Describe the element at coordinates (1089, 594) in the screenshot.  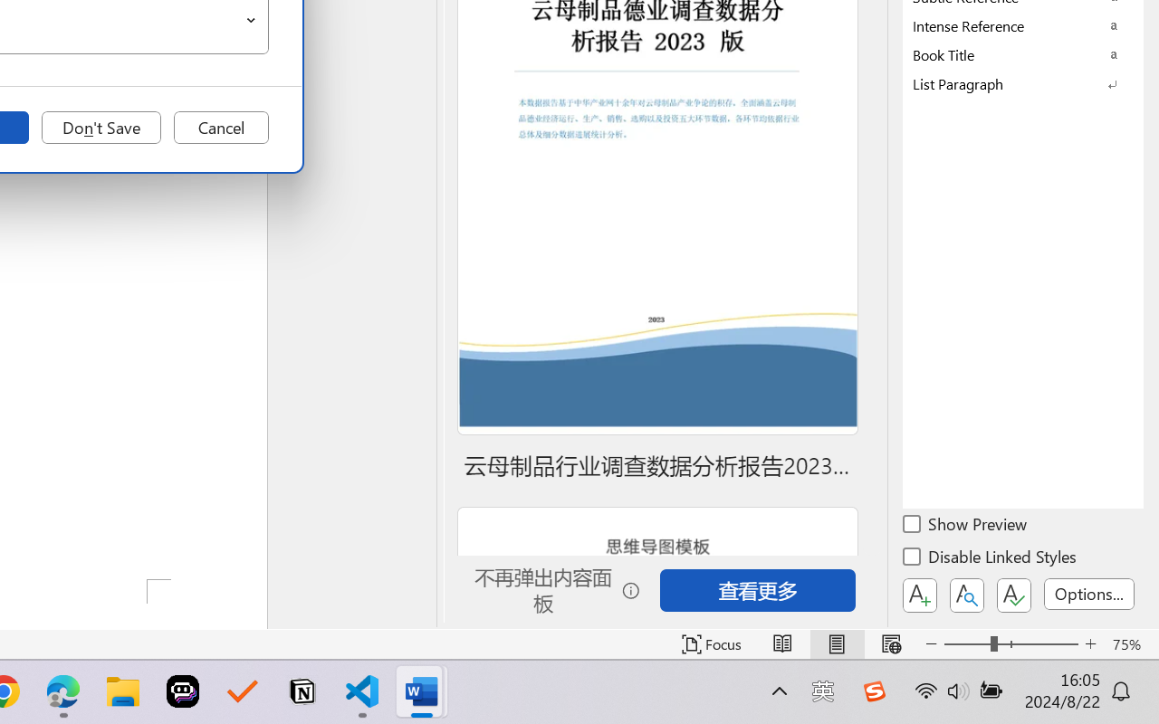
I see `Options...` at that location.